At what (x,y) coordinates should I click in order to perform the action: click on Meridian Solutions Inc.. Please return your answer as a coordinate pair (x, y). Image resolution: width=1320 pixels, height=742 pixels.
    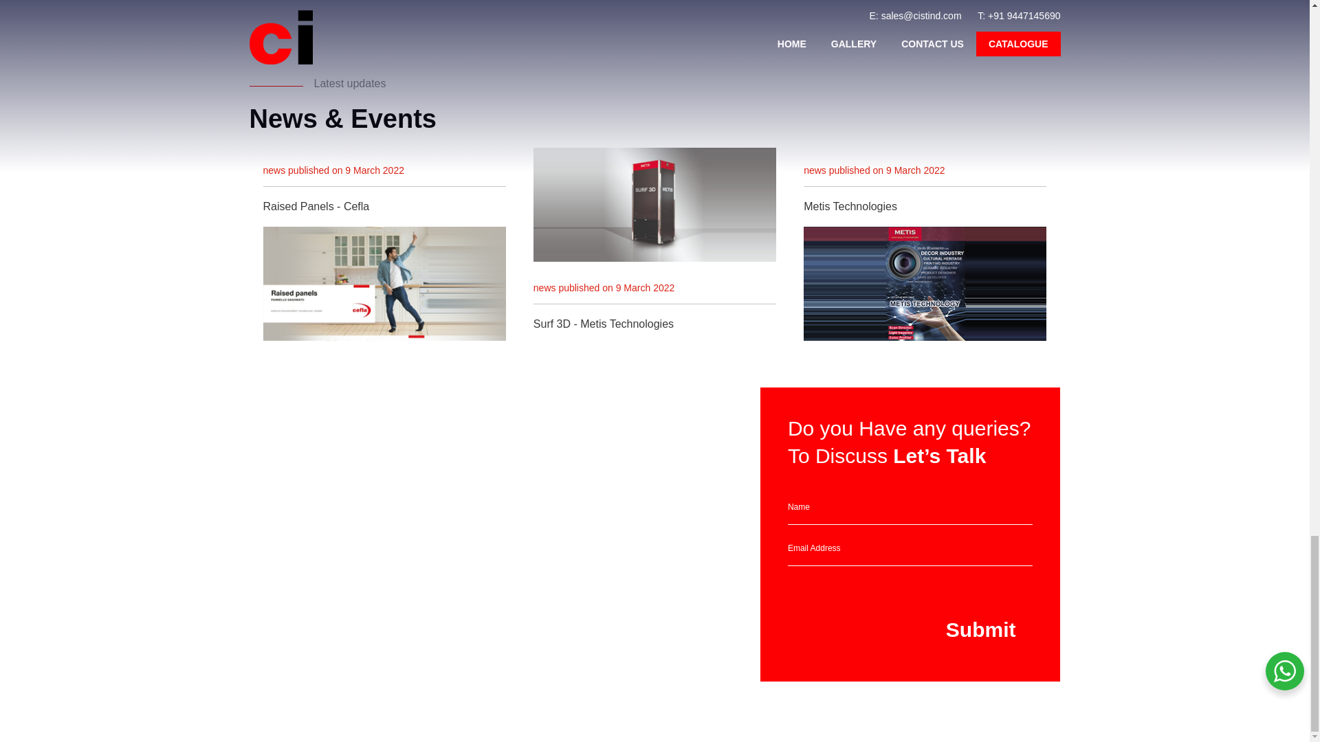
    Looking at the image, I should click on (508, 682).